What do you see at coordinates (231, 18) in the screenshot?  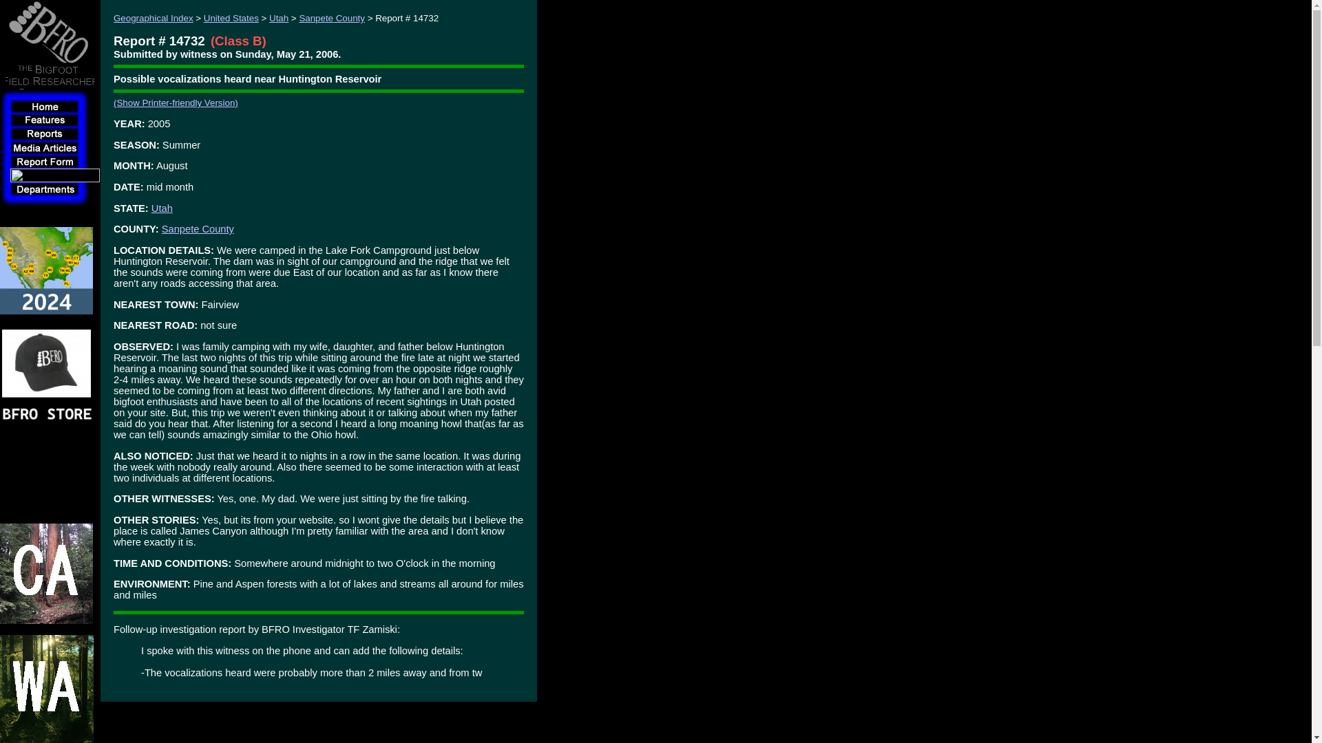 I see `United States` at bounding box center [231, 18].